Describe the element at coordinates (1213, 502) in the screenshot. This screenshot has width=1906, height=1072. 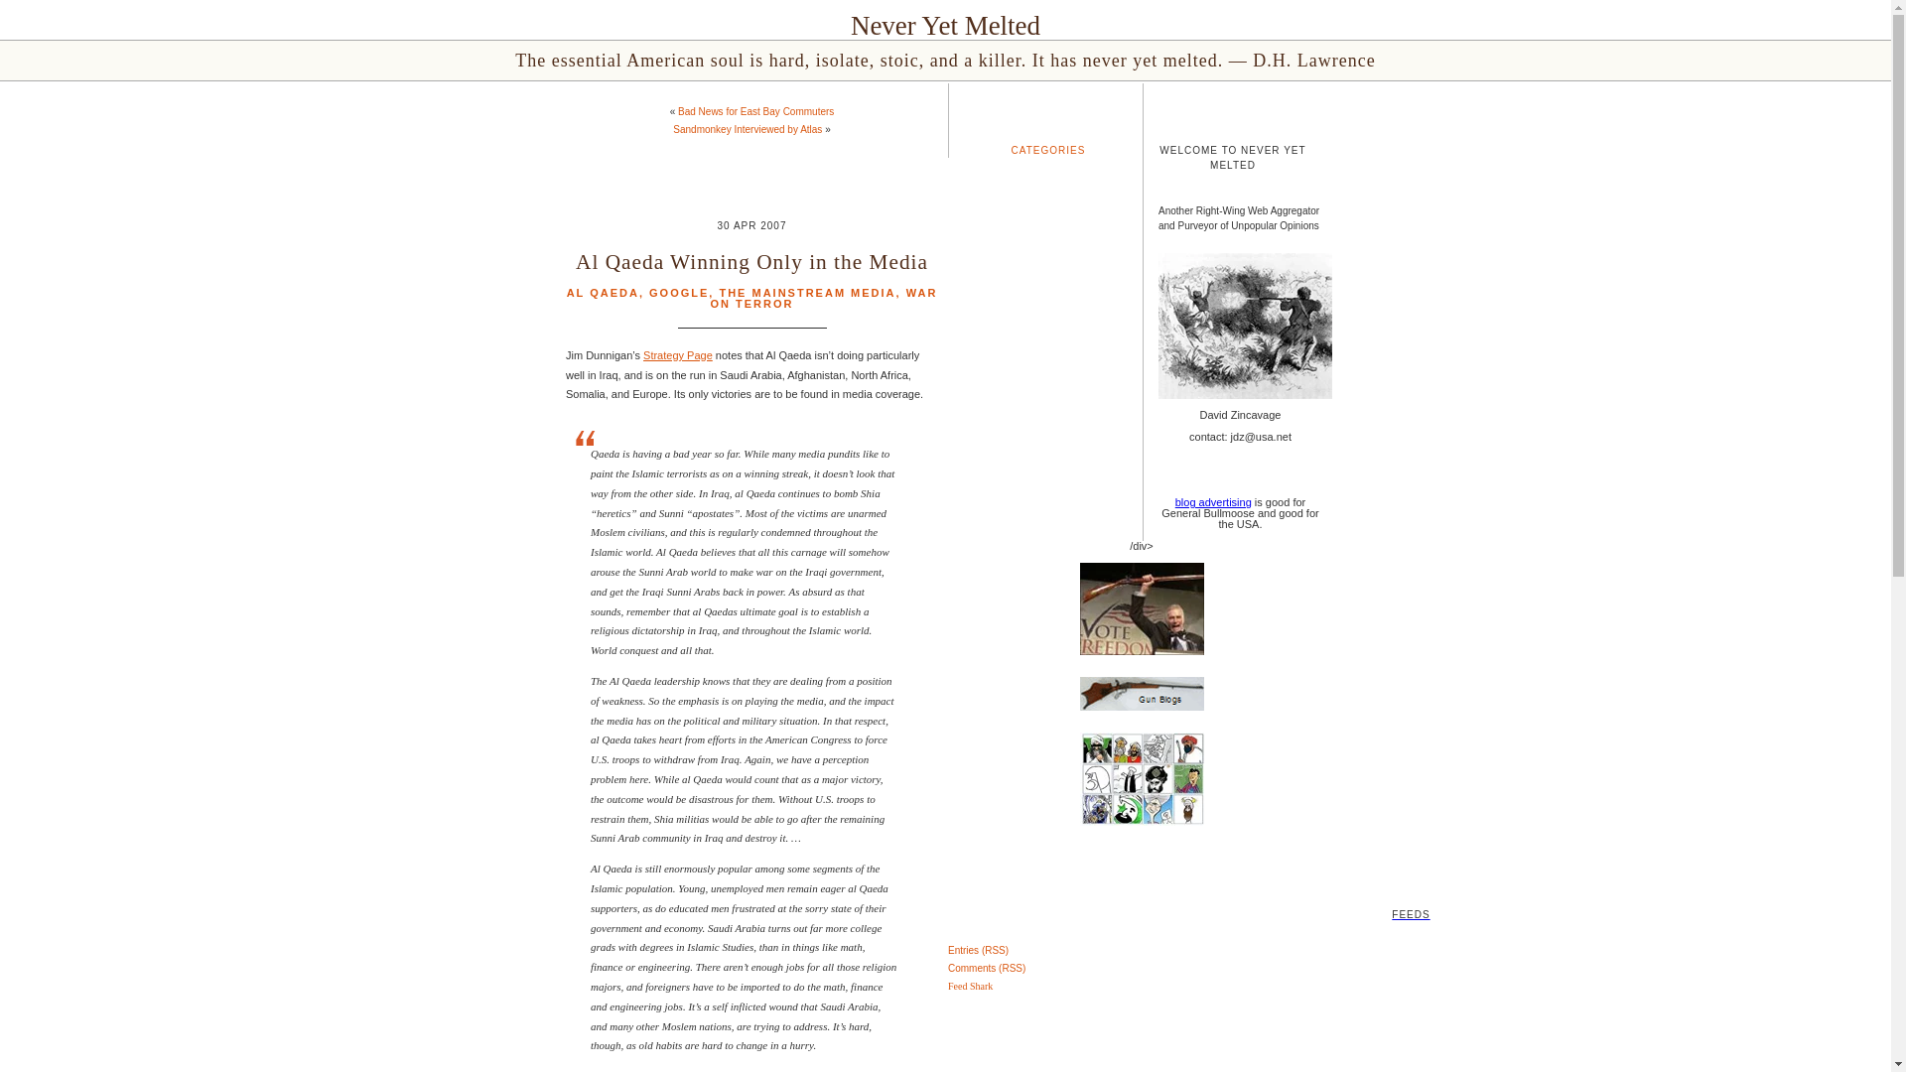
I see `blog advertising` at that location.